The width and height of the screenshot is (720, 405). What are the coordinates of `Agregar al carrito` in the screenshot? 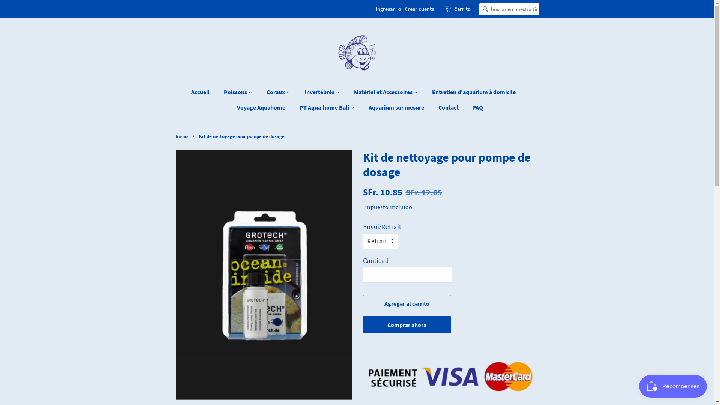 It's located at (407, 304).